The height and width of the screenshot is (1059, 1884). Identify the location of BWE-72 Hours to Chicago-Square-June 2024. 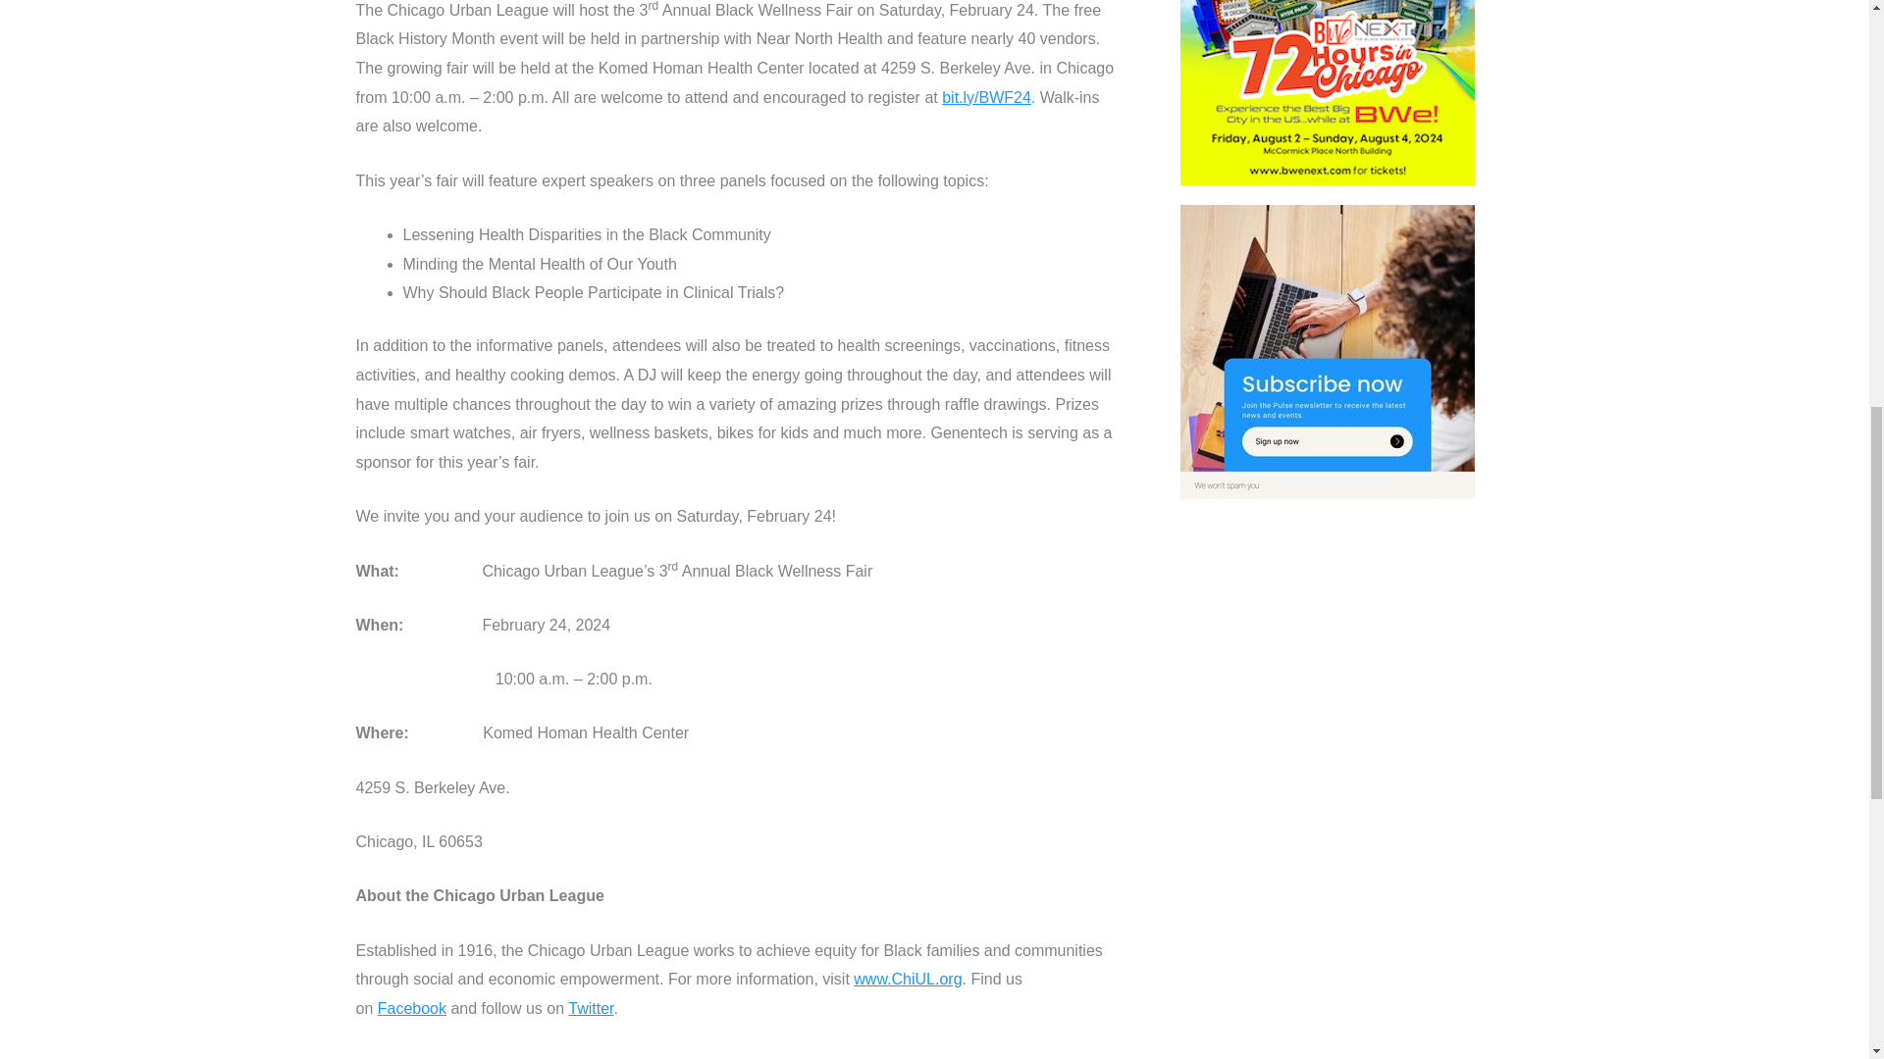
(1328, 92).